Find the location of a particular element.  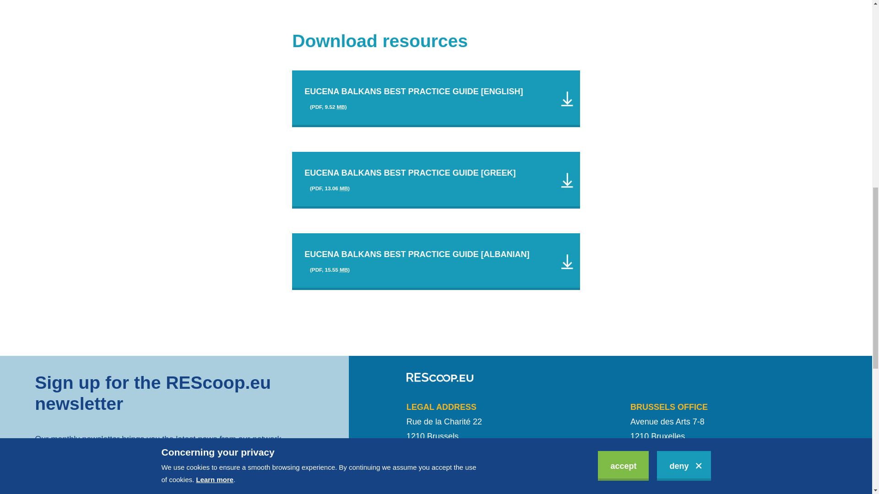

Megabytes is located at coordinates (341, 106).